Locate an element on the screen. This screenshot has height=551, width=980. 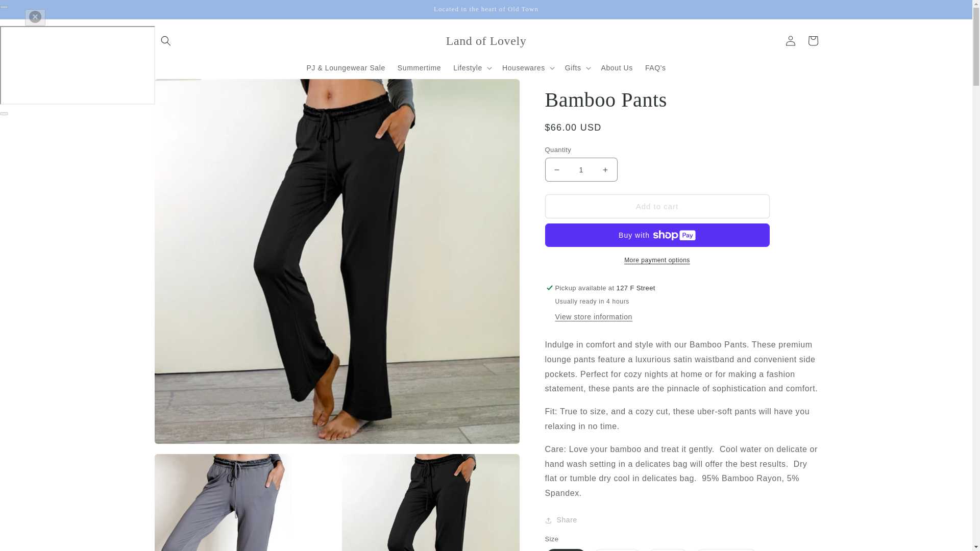
Summertime is located at coordinates (419, 68).